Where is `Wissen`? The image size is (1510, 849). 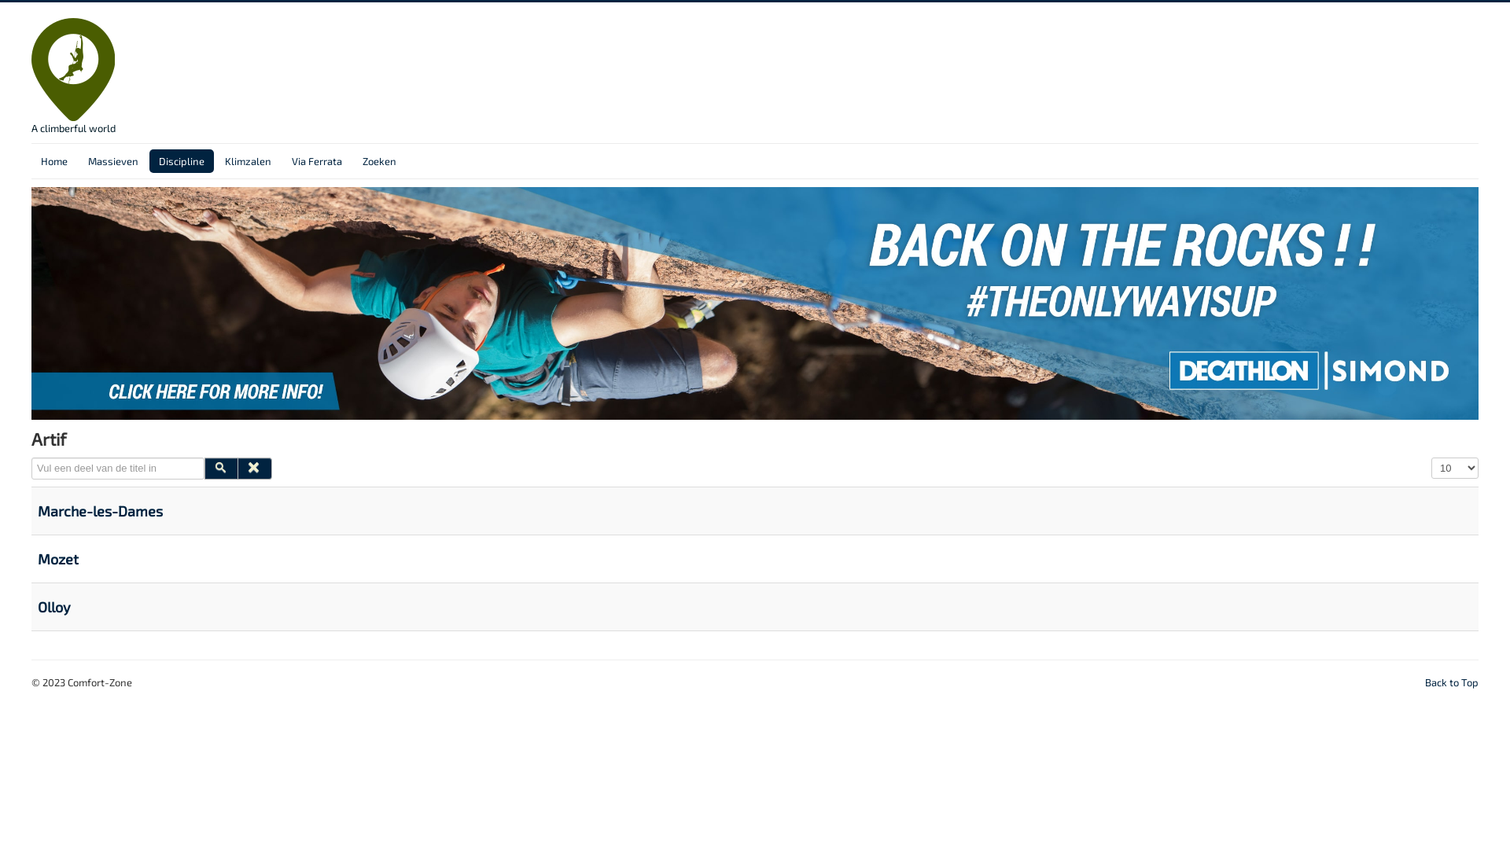 Wissen is located at coordinates (255, 469).